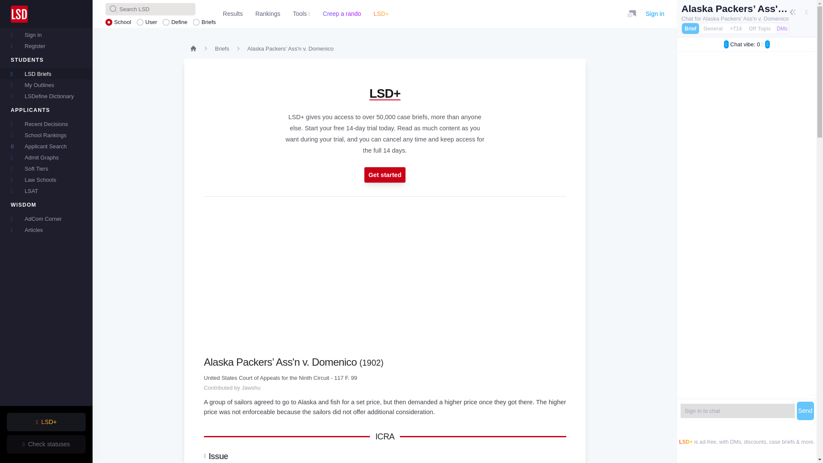 The image size is (823, 463). I want to click on School Rankings, so click(46, 135).